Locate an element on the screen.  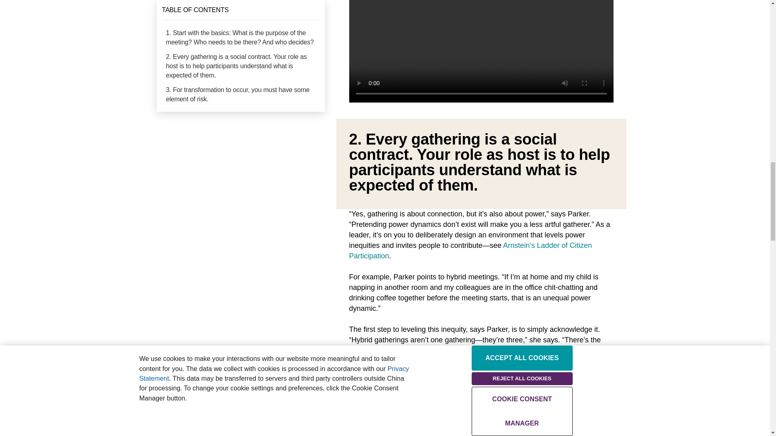
Participation is located at coordinates (369, 256).